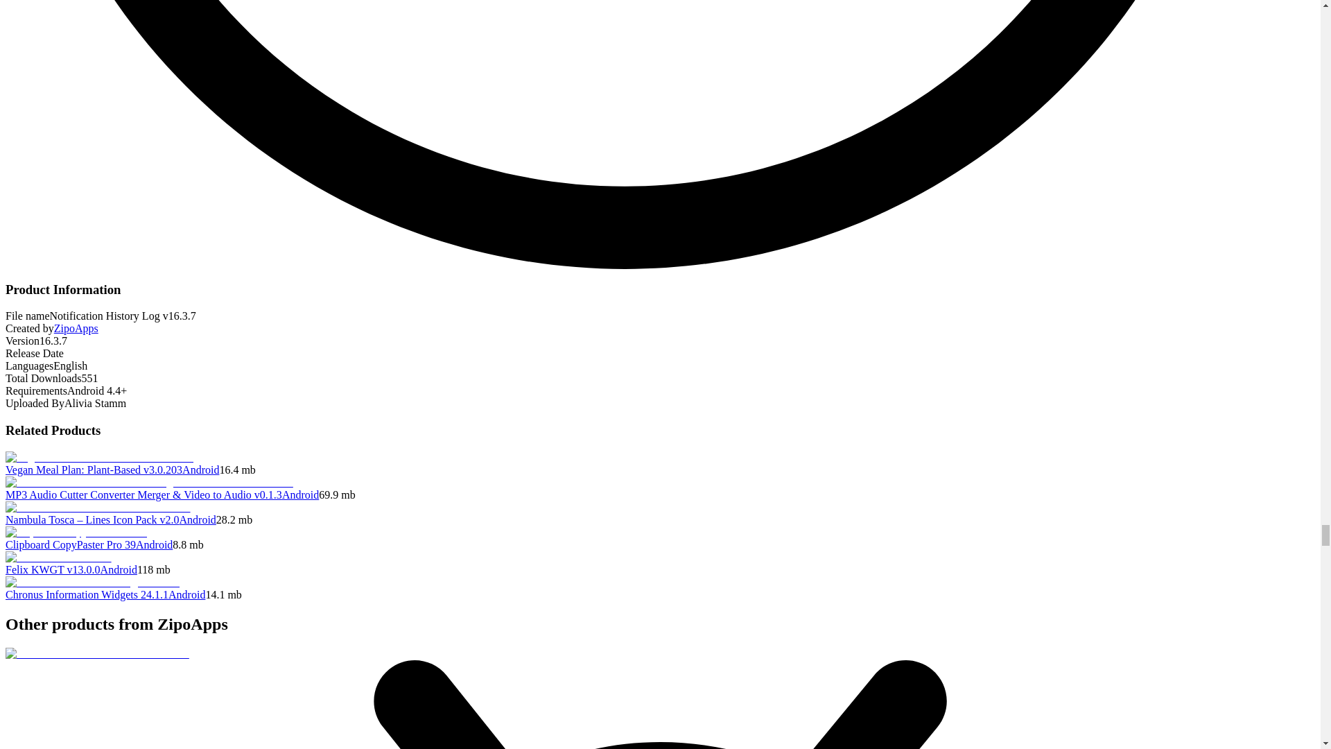 This screenshot has width=1331, height=749. Describe the element at coordinates (119, 570) in the screenshot. I see `Android` at that location.